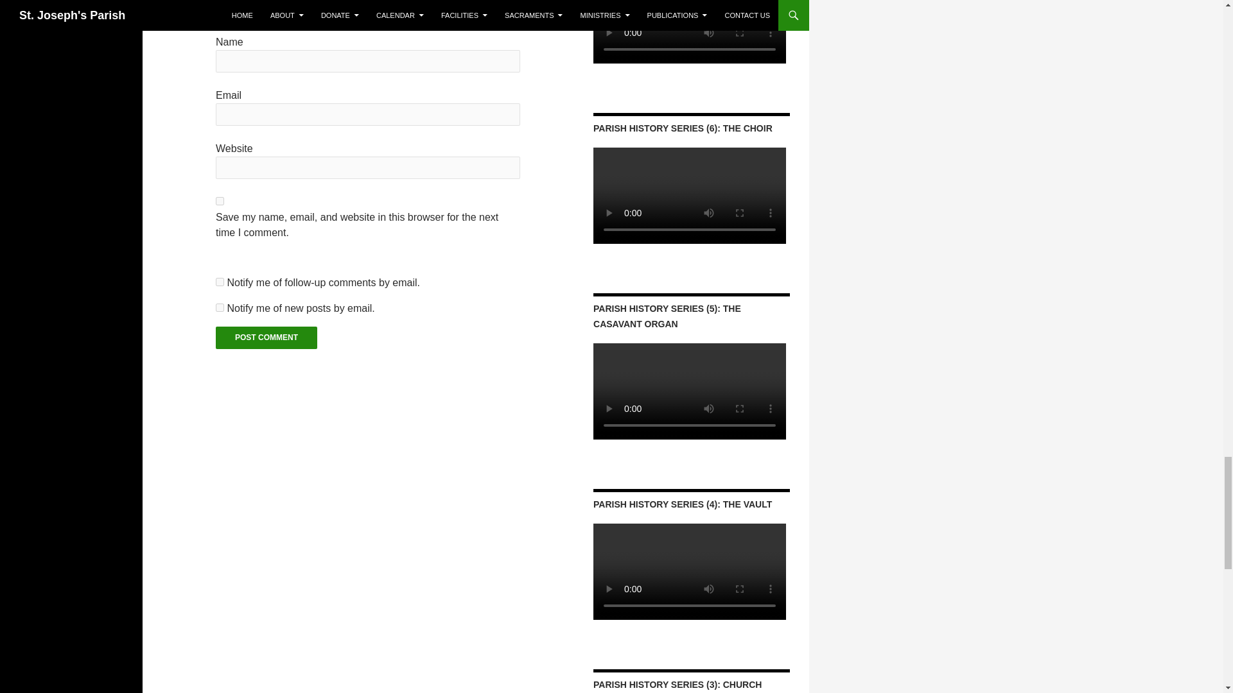 This screenshot has height=693, width=1233. Describe the element at coordinates (220, 308) in the screenshot. I see `subscribe` at that location.